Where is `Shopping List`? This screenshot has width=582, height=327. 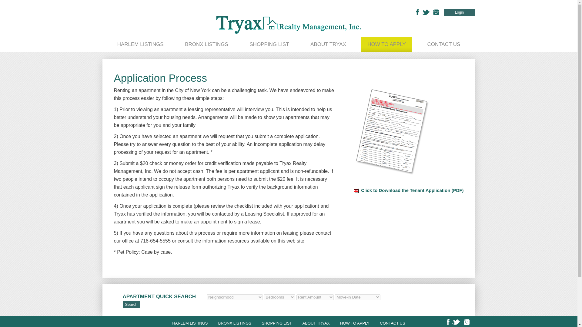 Shopping List is located at coordinates (276, 323).